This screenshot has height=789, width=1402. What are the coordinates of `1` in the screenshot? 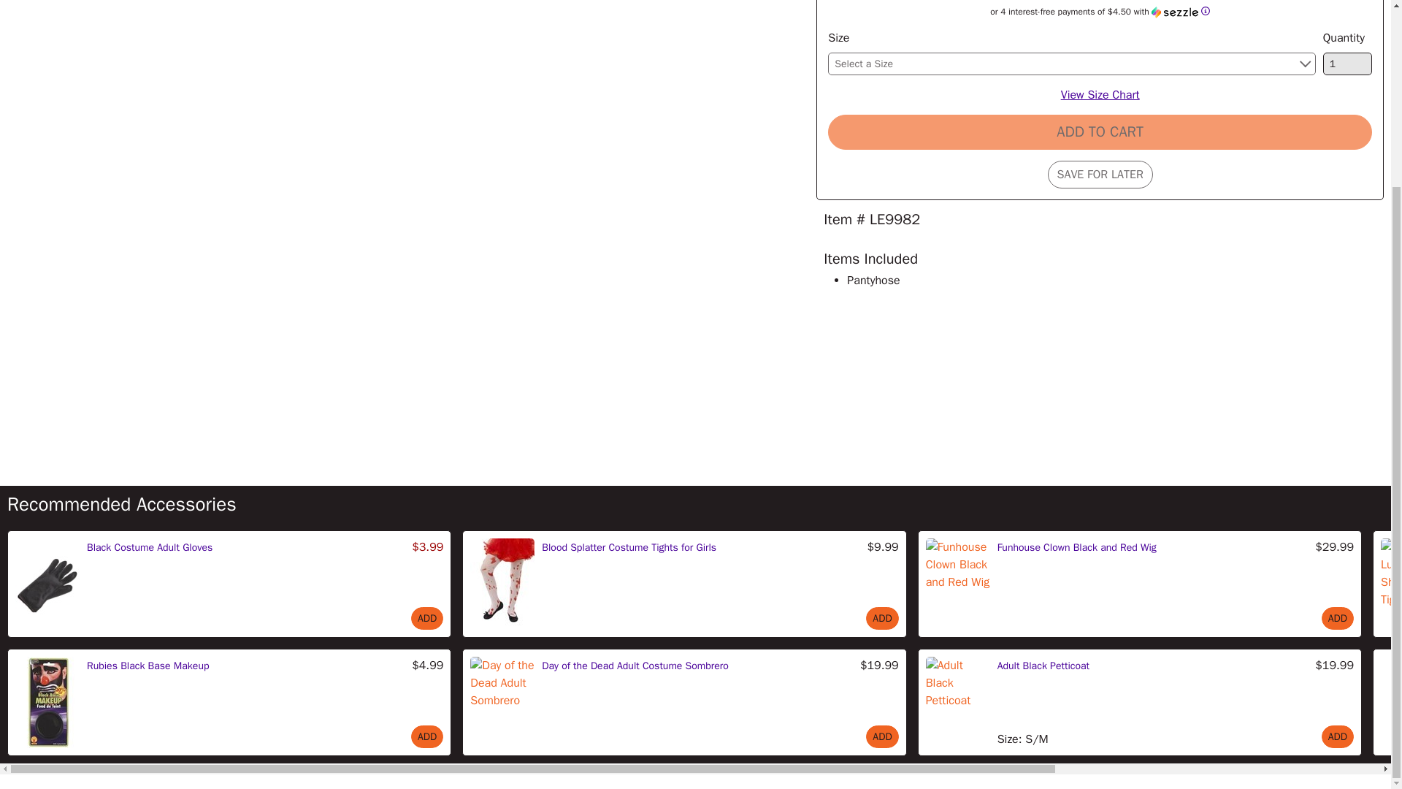 It's located at (1348, 64).